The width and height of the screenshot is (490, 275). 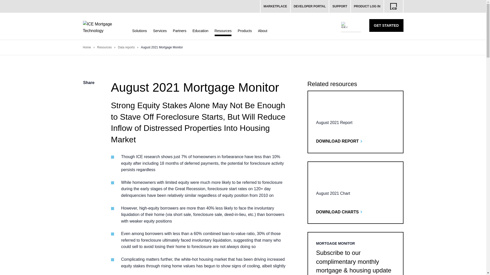 What do you see at coordinates (275, 6) in the screenshot?
I see `MARKETPLACE` at bounding box center [275, 6].